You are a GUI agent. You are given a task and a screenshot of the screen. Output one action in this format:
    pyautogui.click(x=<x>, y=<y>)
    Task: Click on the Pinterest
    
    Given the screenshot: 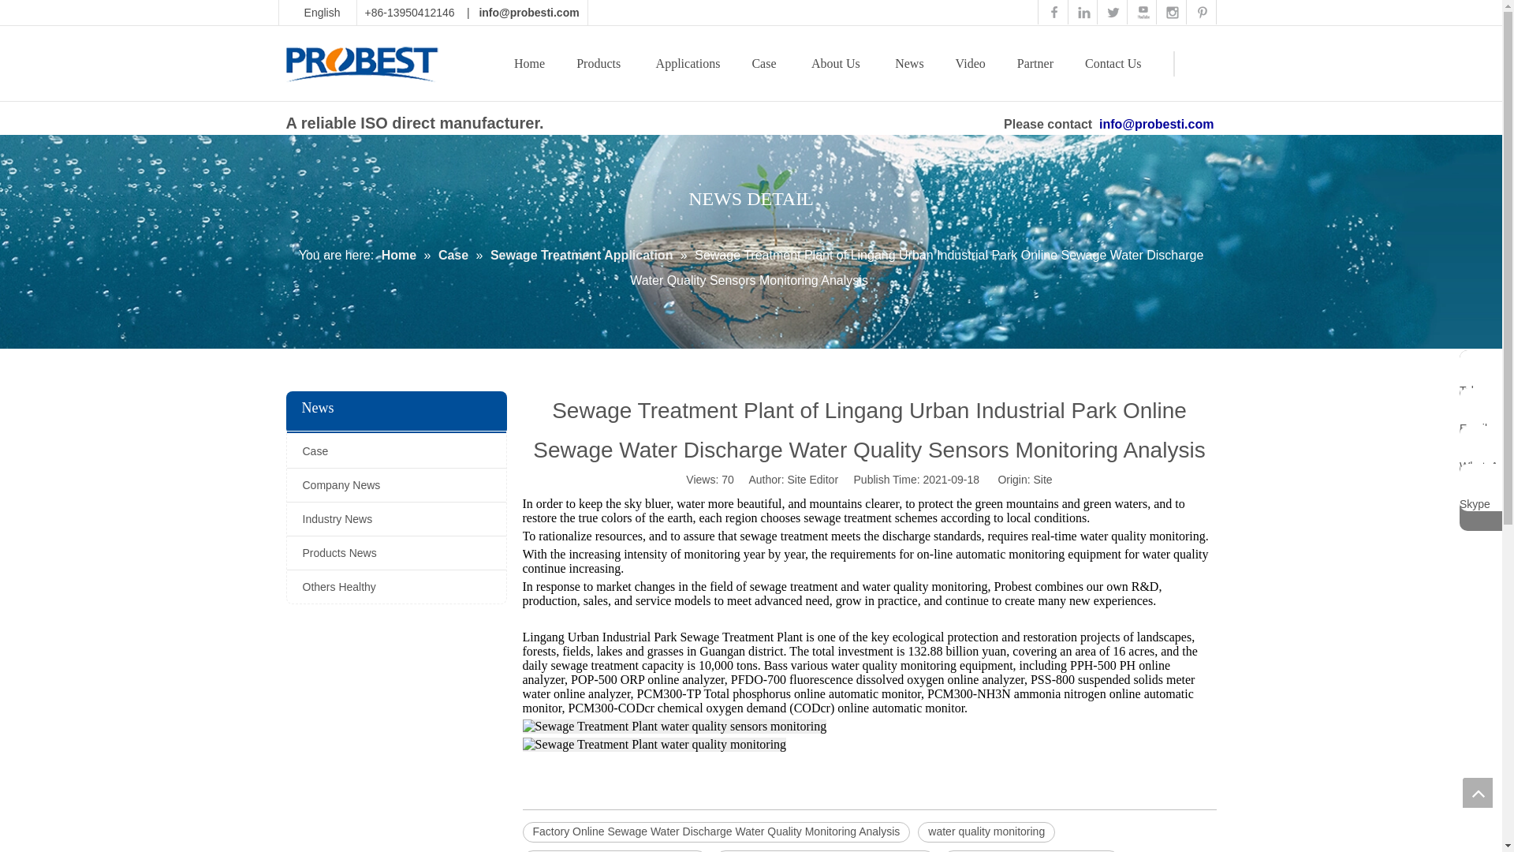 What is the action you would take?
    pyautogui.click(x=1201, y=10)
    